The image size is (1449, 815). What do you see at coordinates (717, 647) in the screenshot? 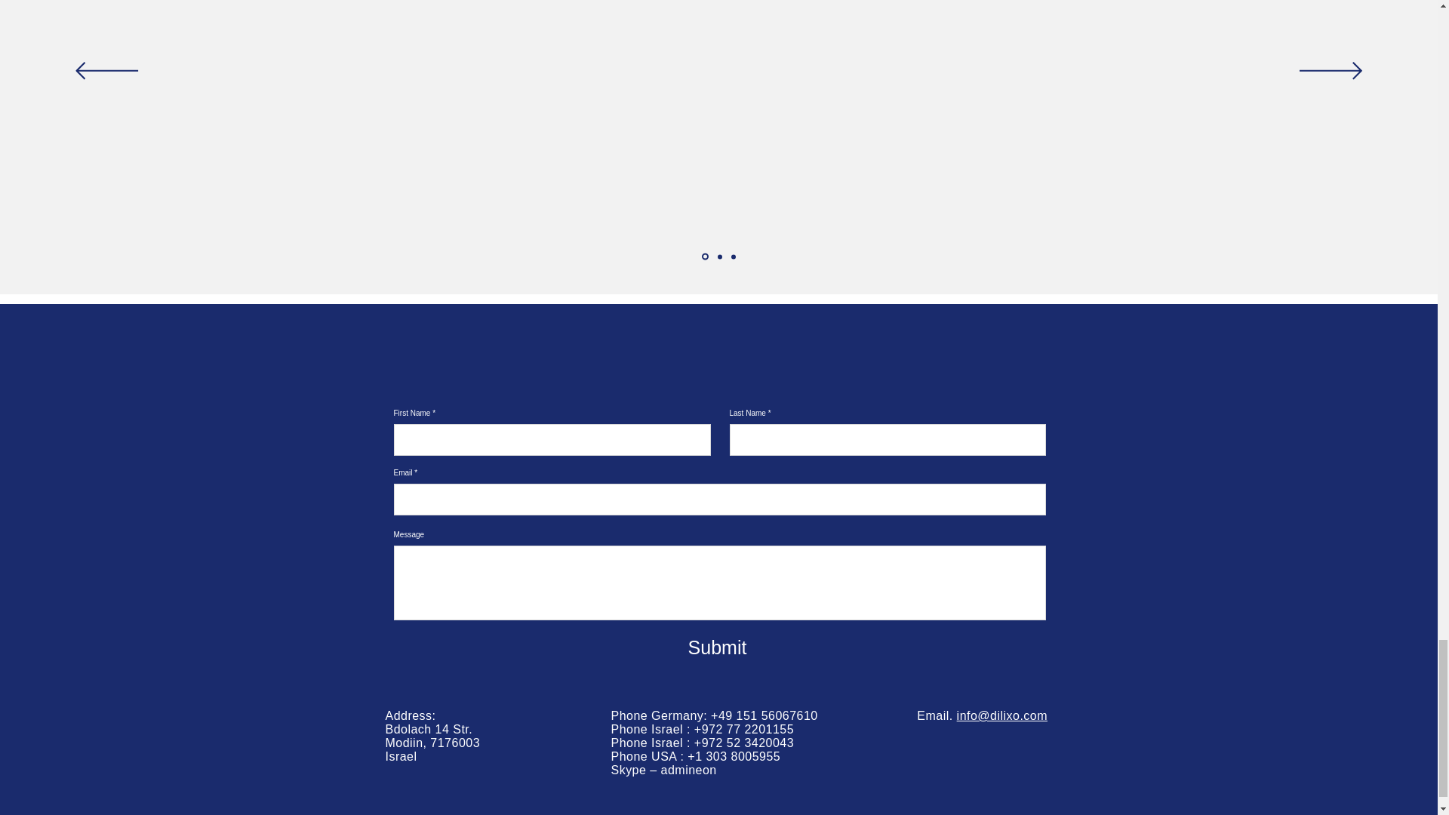
I see `Submit` at bounding box center [717, 647].